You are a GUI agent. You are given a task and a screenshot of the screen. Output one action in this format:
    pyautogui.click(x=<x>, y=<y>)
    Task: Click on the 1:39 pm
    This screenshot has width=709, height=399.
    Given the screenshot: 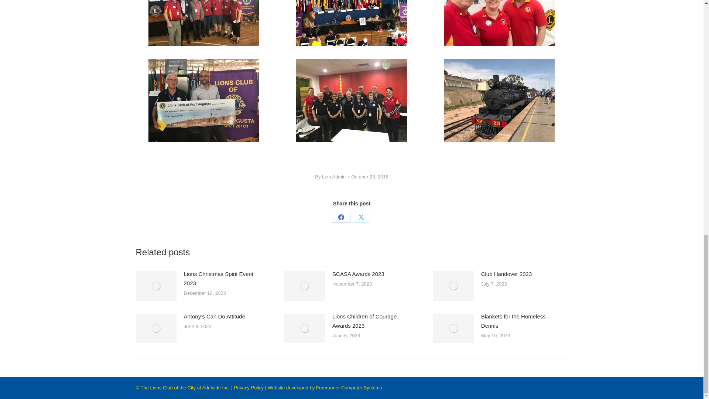 What is the action you would take?
    pyautogui.click(x=369, y=177)
    